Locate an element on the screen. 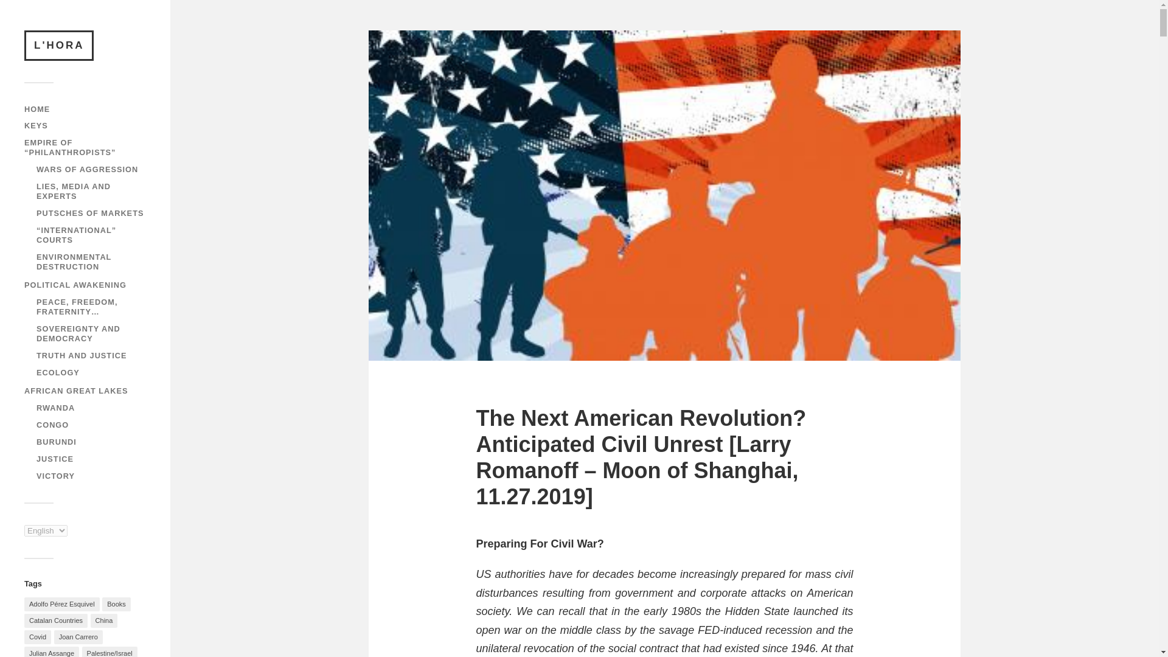 The image size is (1168, 657). KEYS is located at coordinates (36, 125).